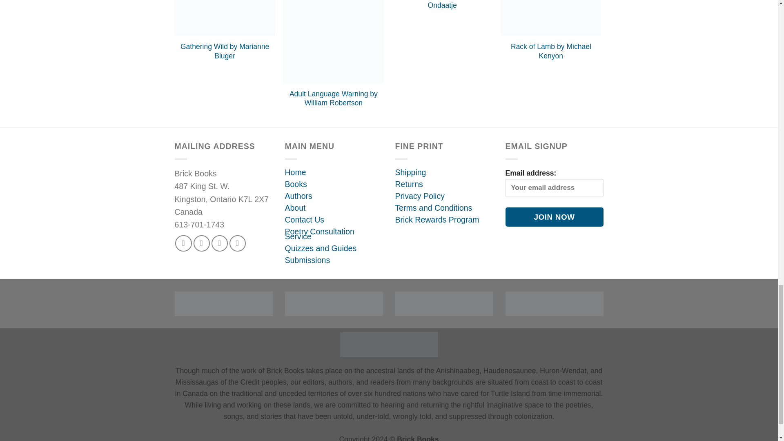  Describe the element at coordinates (183, 243) in the screenshot. I see `Follow on Facebook` at that location.